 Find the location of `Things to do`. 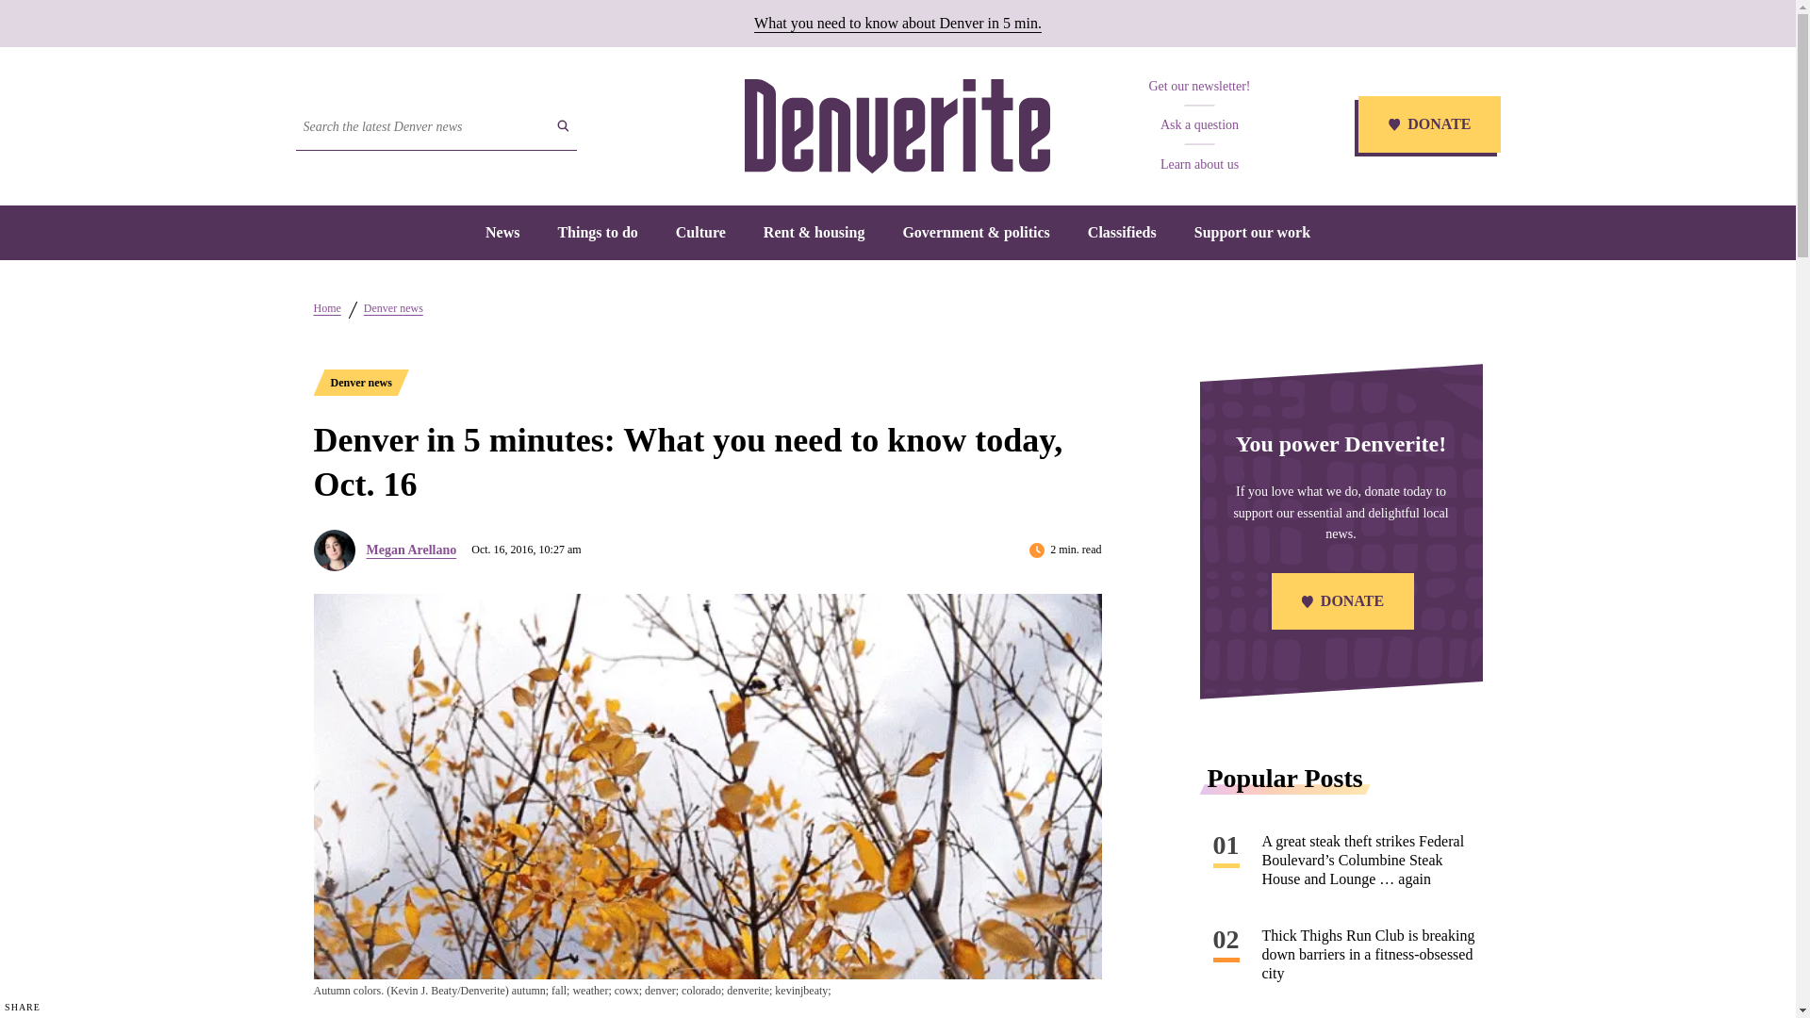

Things to do is located at coordinates (597, 232).